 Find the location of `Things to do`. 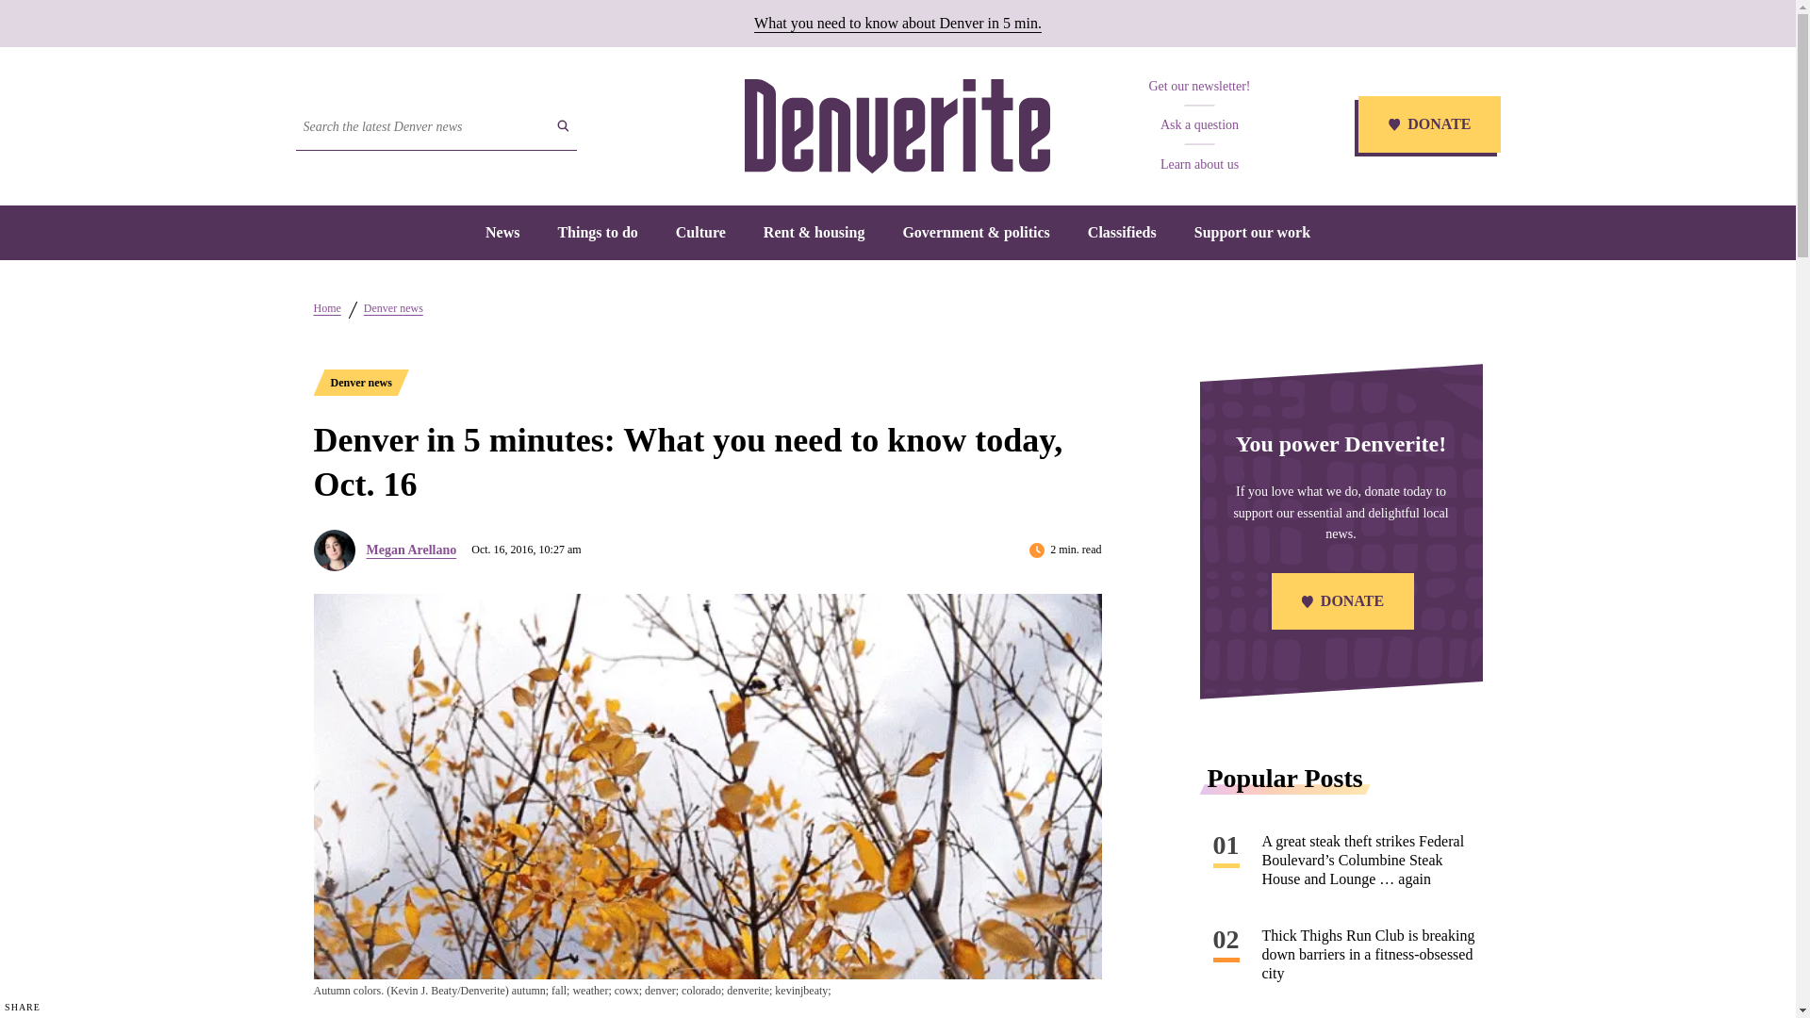

Things to do is located at coordinates (597, 232).